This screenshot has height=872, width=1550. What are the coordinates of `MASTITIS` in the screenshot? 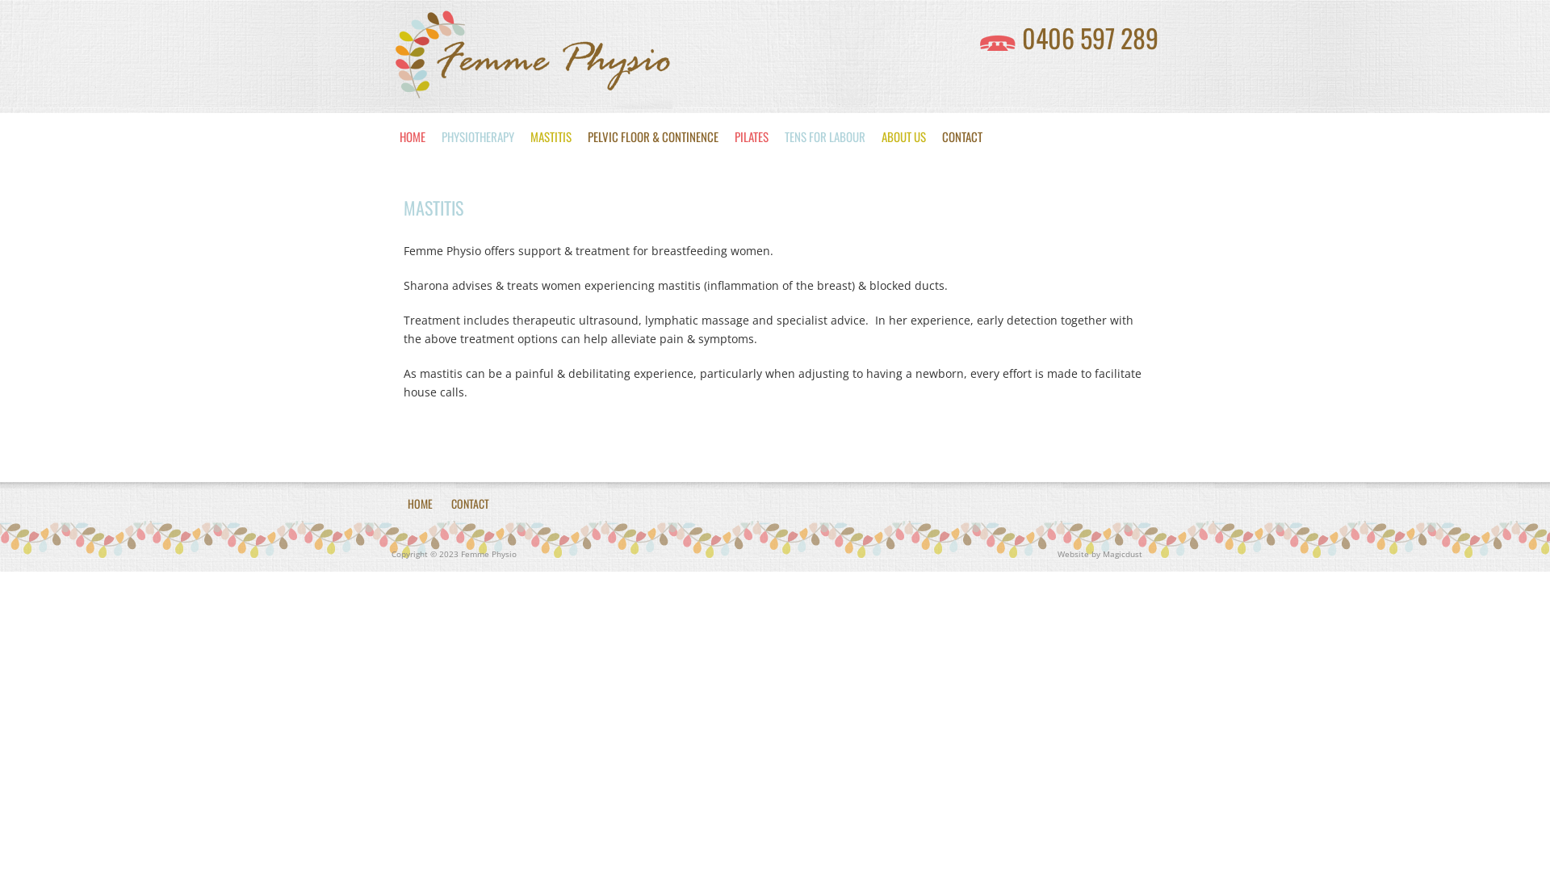 It's located at (551, 137).